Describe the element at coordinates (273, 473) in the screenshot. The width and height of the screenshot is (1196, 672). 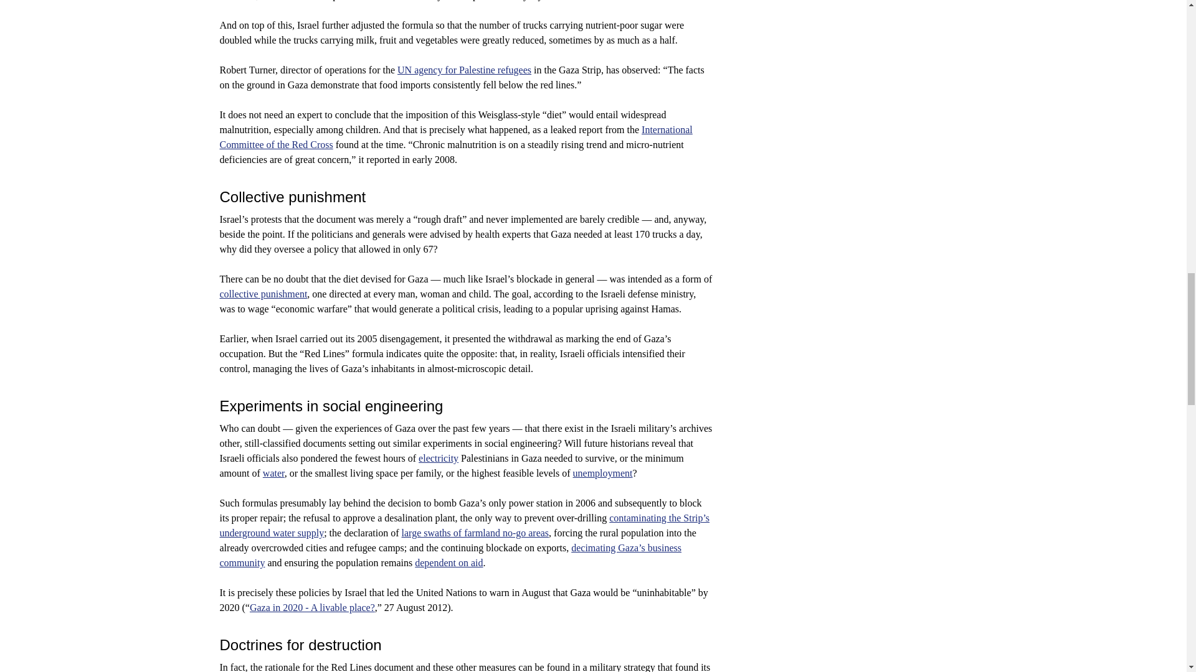
I see `water` at that location.